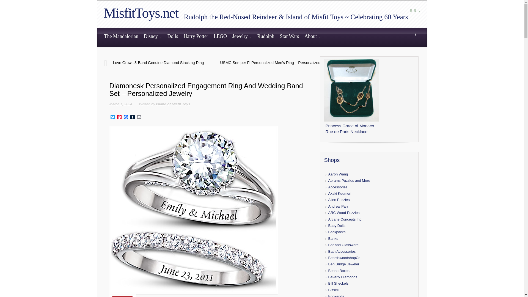  What do you see at coordinates (173, 104) in the screenshot?
I see `View all posts by Island of Misfit Toys` at bounding box center [173, 104].